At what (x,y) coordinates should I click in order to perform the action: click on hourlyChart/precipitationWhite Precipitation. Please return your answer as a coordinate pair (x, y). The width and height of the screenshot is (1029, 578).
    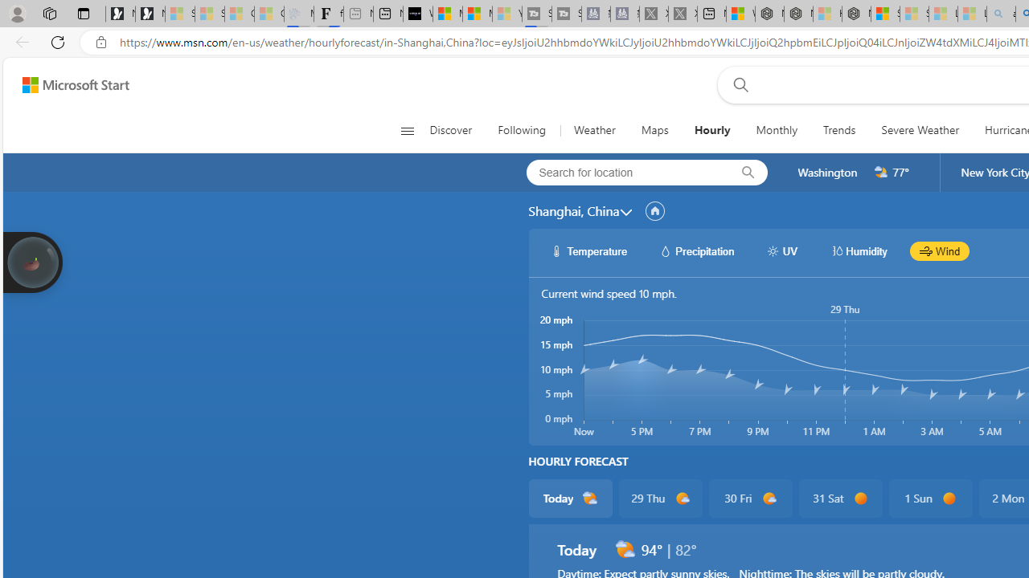
    Looking at the image, I should click on (696, 250).